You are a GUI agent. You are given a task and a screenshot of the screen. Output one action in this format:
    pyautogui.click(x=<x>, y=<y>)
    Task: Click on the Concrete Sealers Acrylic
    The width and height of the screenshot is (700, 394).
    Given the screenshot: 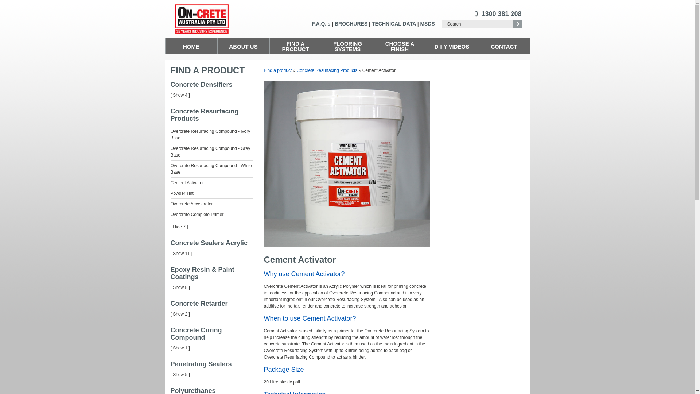 What is the action you would take?
    pyautogui.click(x=209, y=243)
    